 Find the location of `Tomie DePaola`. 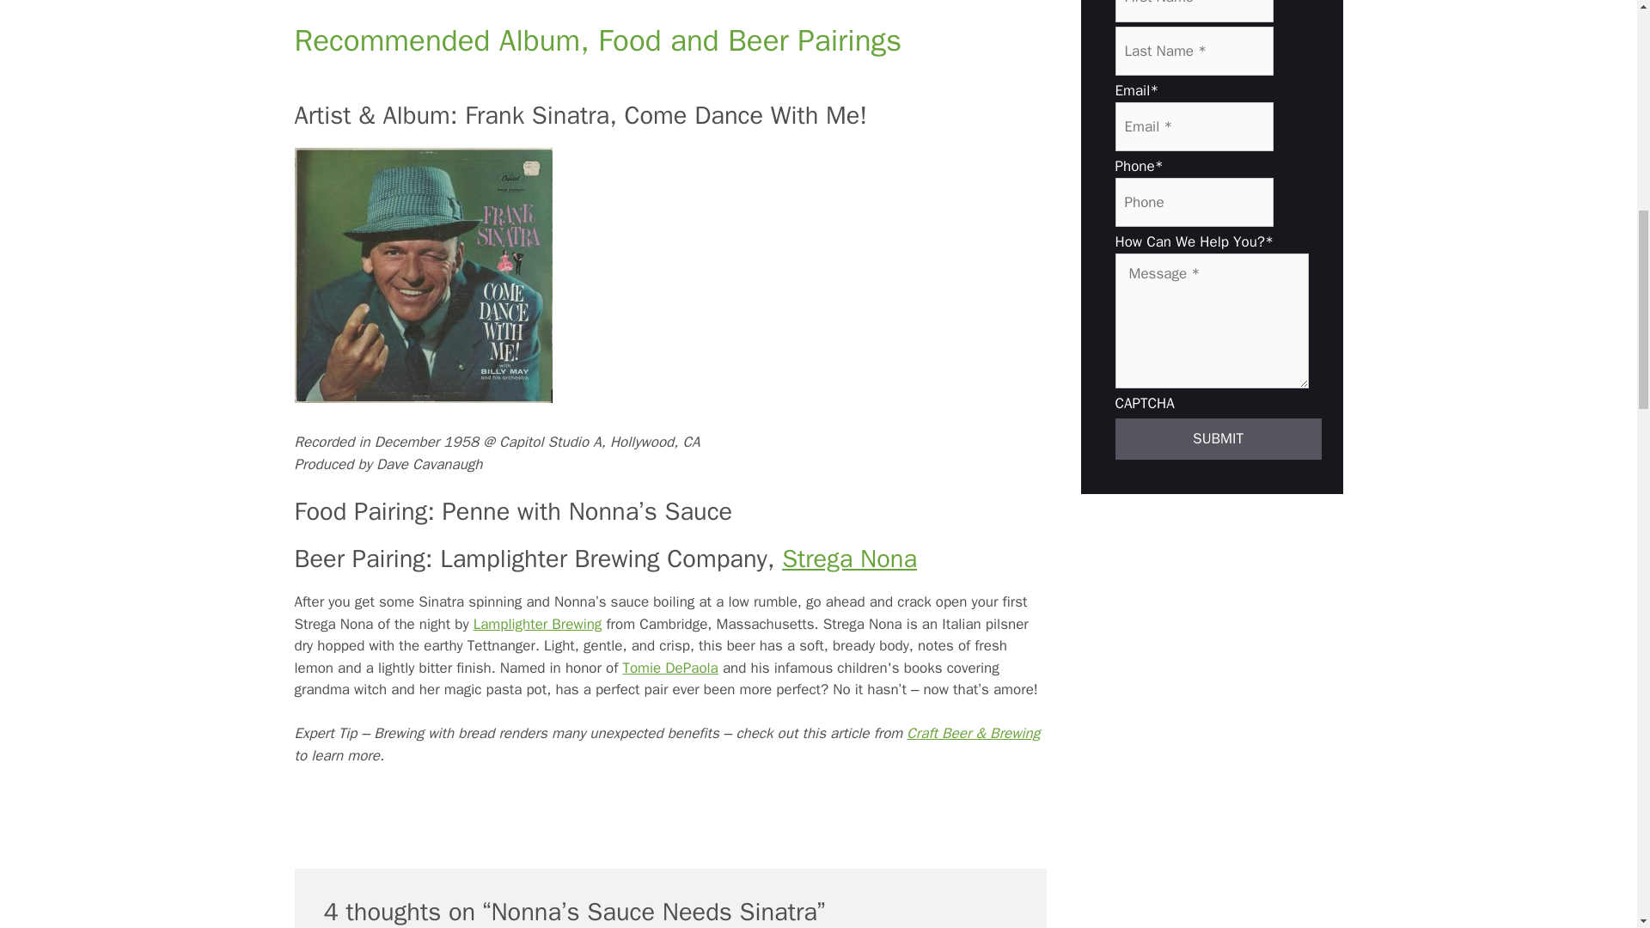

Tomie DePaola is located at coordinates (669, 668).